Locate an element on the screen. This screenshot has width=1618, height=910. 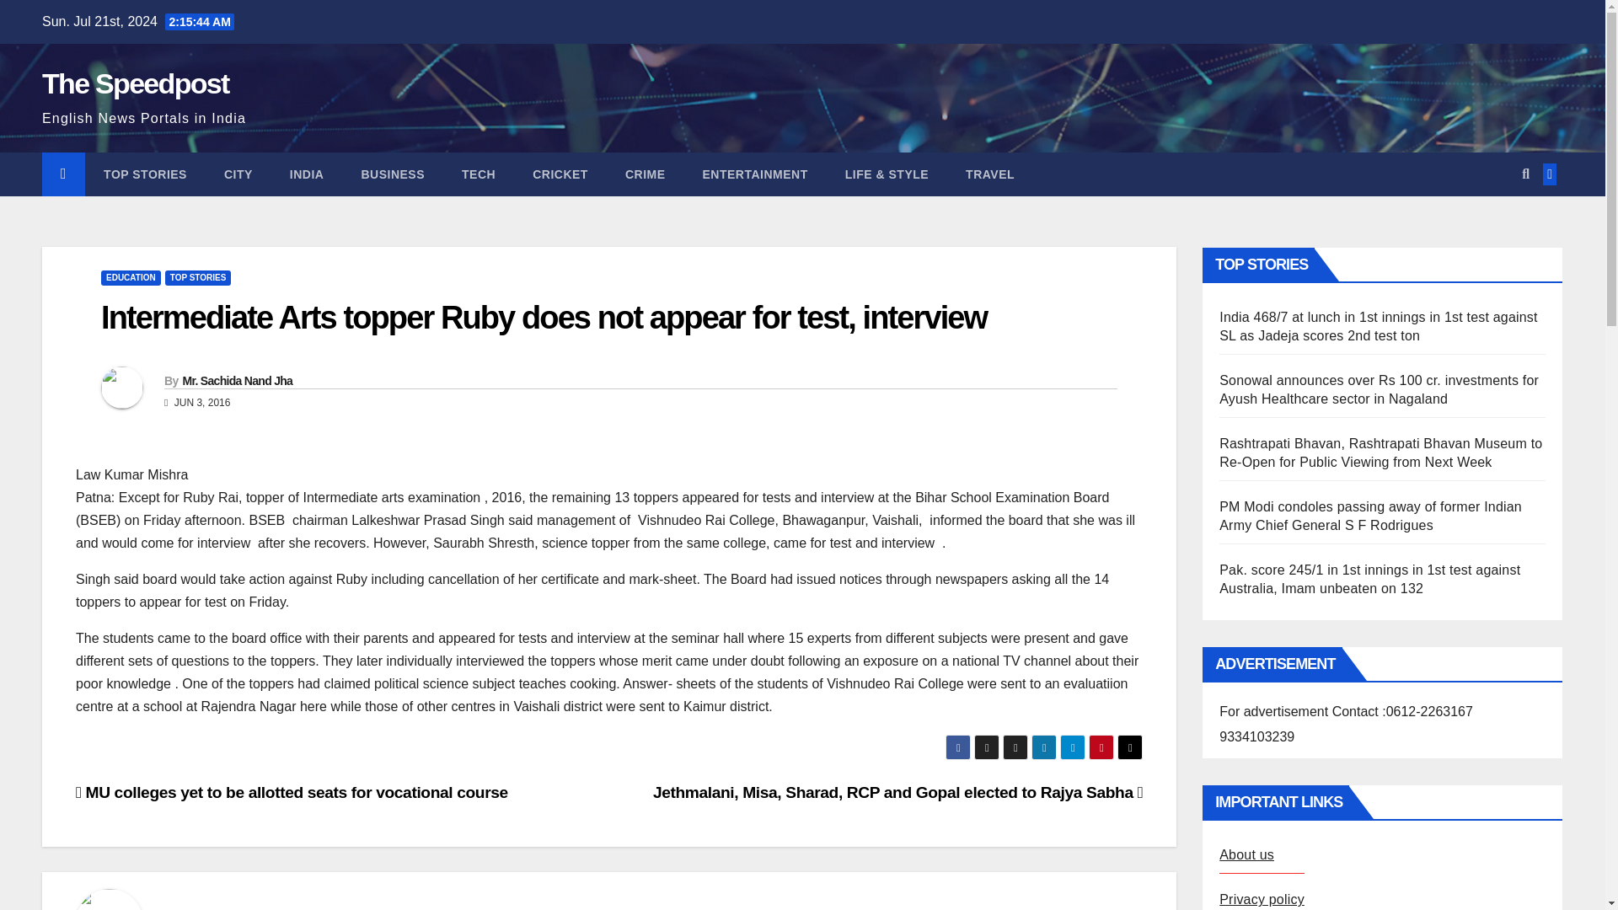
City is located at coordinates (238, 174).